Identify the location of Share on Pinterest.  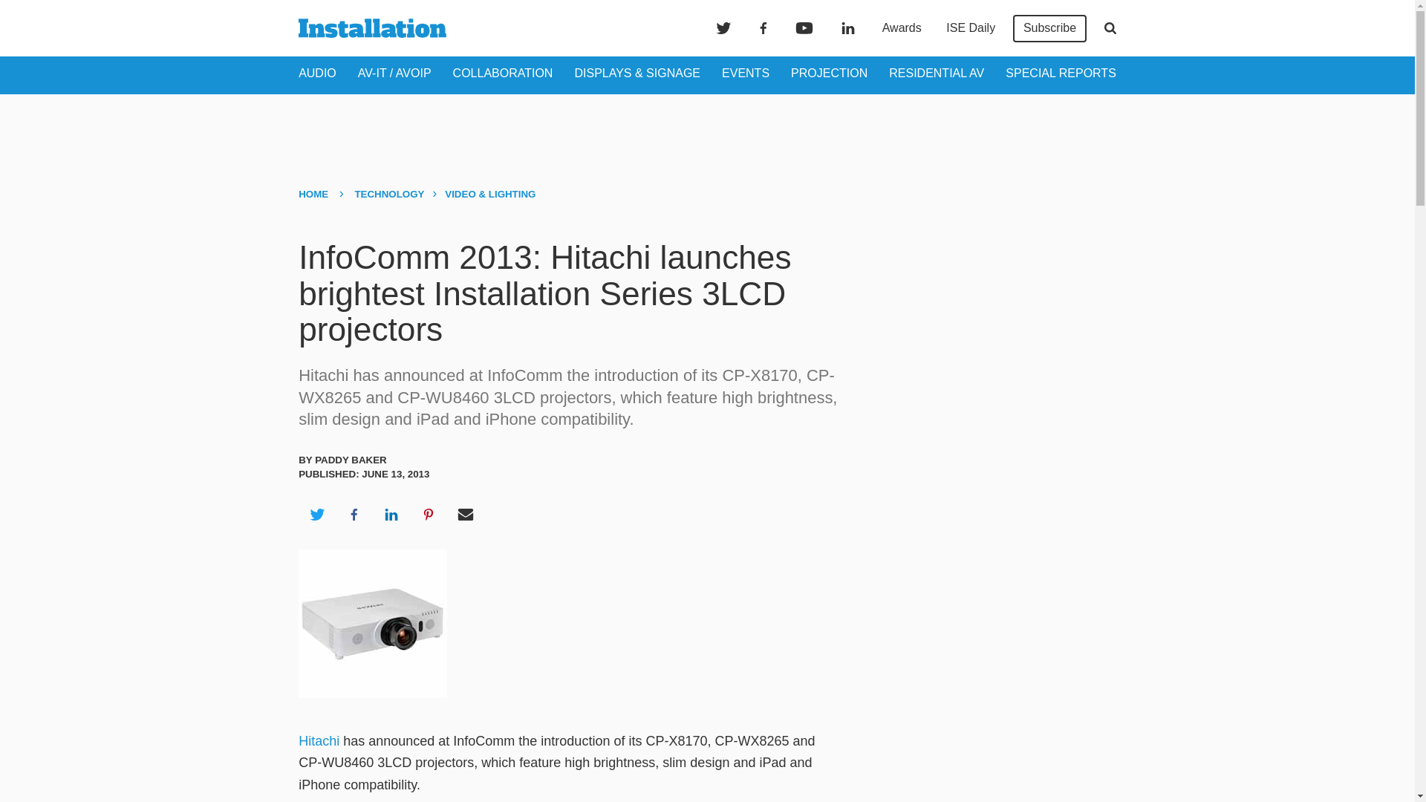
(429, 515).